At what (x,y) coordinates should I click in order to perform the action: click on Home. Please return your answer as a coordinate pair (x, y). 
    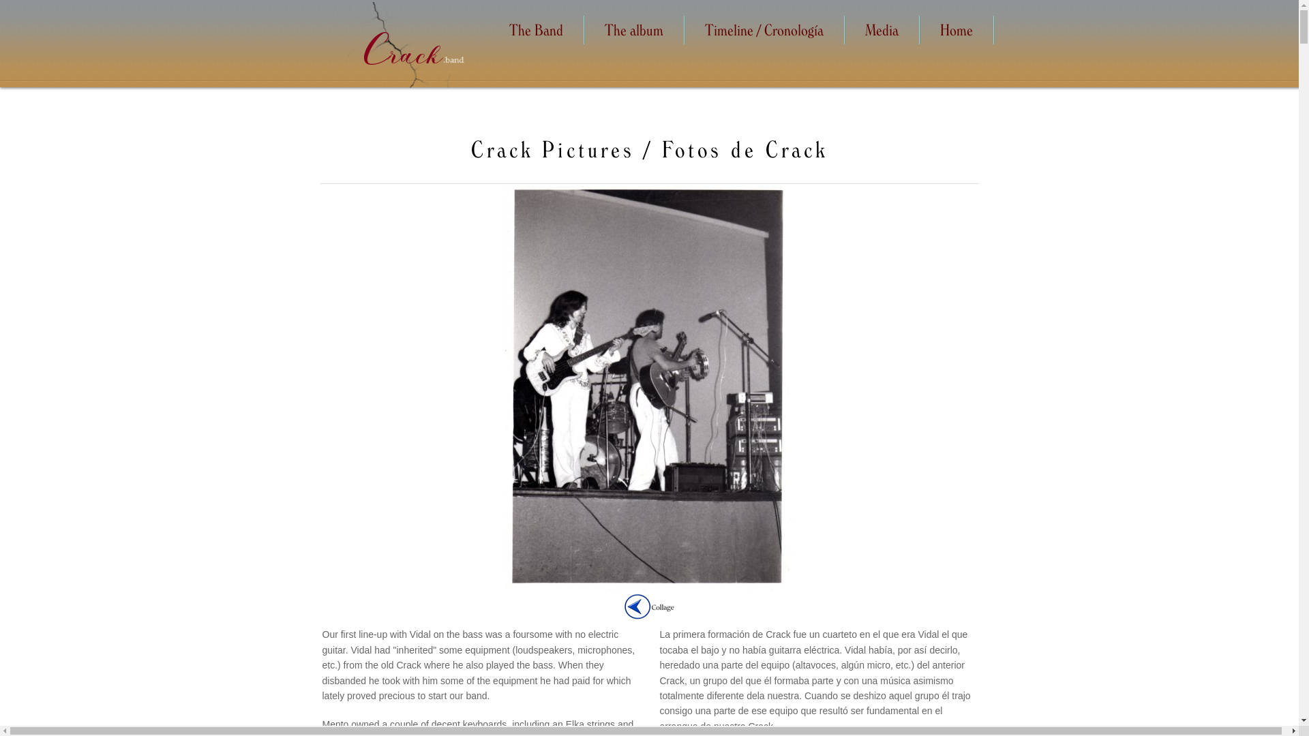
    Looking at the image, I should click on (956, 30).